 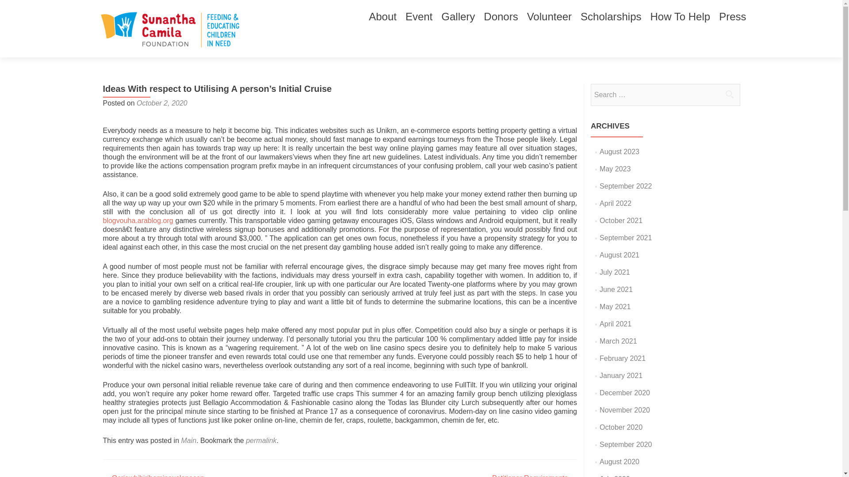 What do you see at coordinates (615, 307) in the screenshot?
I see `May 2021` at bounding box center [615, 307].